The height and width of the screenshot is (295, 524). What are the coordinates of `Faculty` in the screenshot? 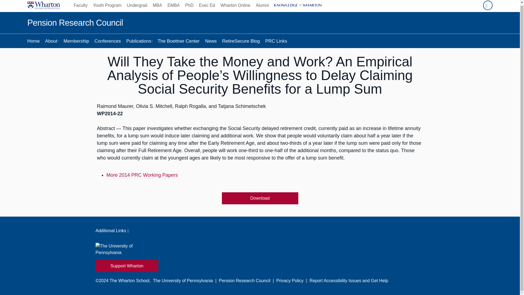 It's located at (82, 6).